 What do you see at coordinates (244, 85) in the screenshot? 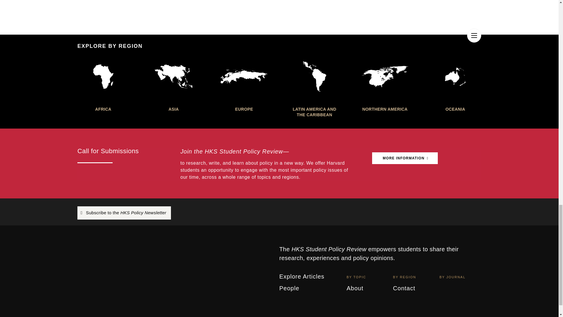
I see `EUROPE` at bounding box center [244, 85].